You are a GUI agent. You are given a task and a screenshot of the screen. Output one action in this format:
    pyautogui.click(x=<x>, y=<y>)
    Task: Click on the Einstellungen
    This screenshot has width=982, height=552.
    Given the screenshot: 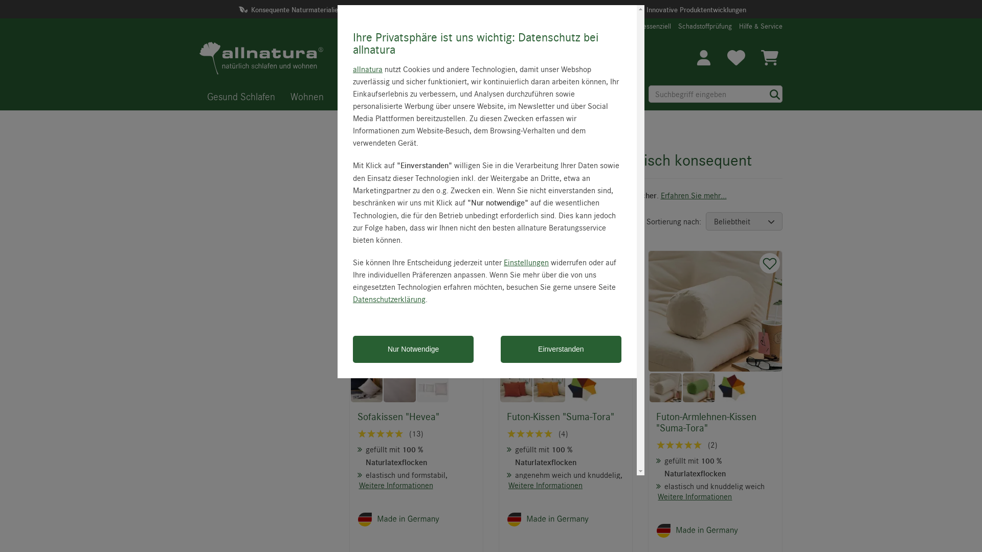 What is the action you would take?
    pyautogui.click(x=526, y=262)
    